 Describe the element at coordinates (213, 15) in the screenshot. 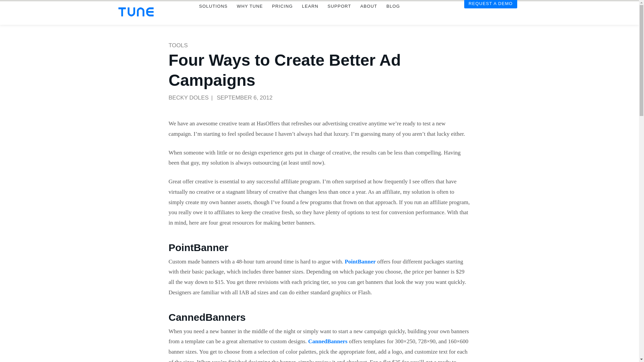

I see `SOLUTIONS` at that location.